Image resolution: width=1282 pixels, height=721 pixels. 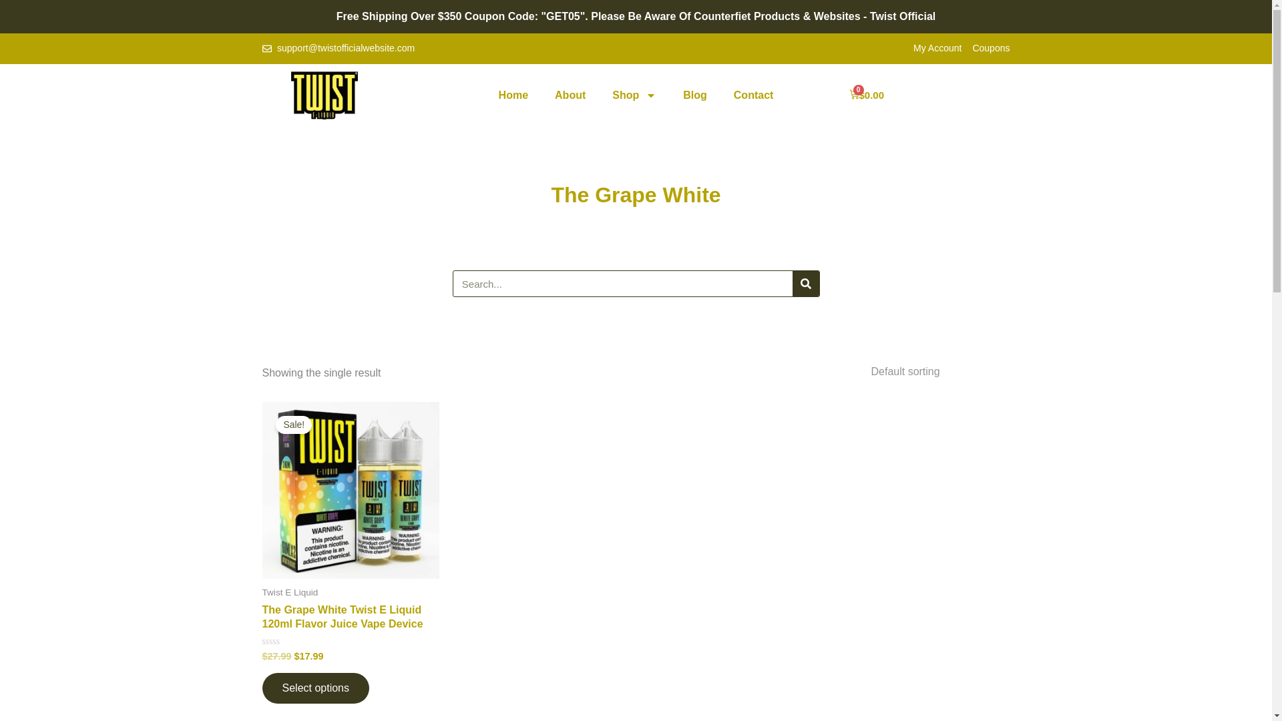 I want to click on About, so click(x=570, y=95).